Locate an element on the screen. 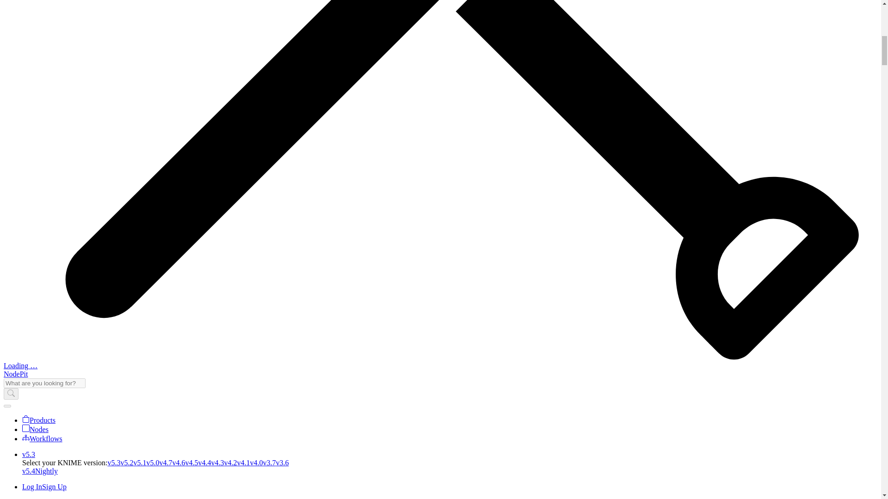  v3.6 is located at coordinates (282, 462).